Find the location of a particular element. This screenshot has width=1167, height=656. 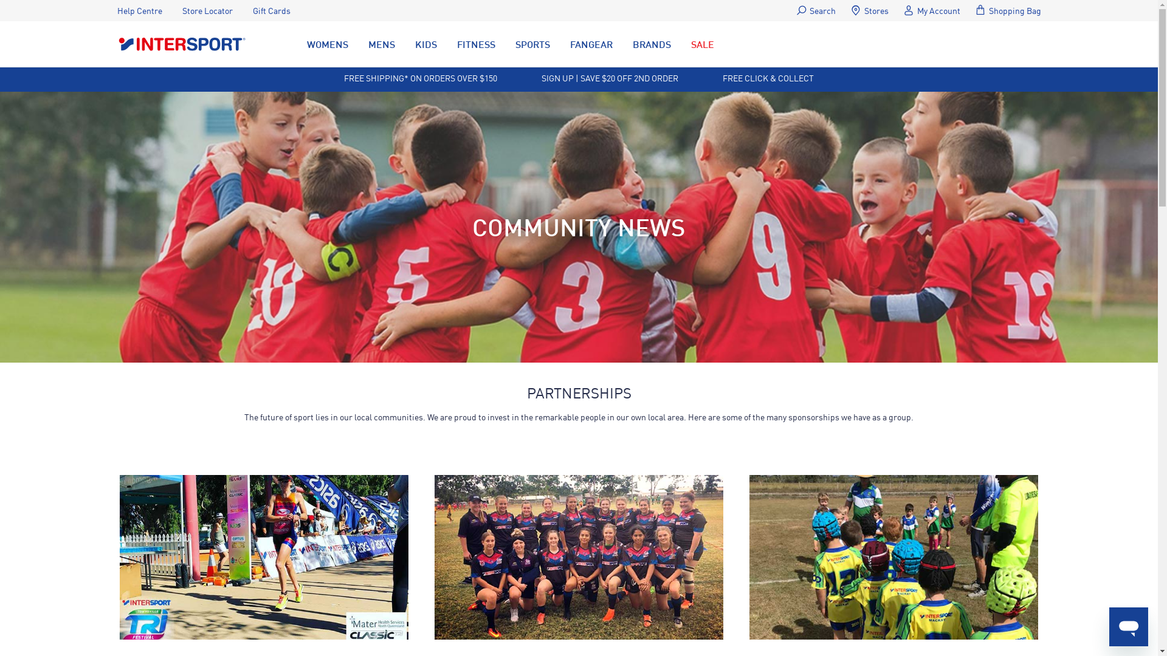

Store Locator is located at coordinates (208, 11).